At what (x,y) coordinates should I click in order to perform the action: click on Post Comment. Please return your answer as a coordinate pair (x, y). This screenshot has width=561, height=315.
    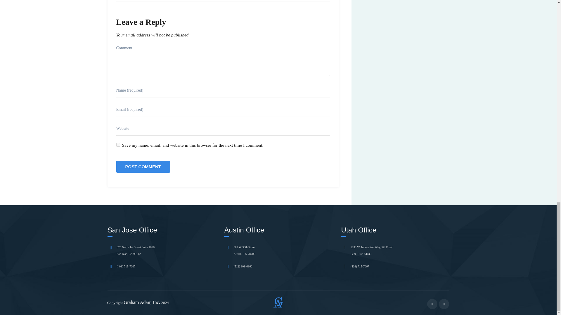
    Looking at the image, I should click on (143, 166).